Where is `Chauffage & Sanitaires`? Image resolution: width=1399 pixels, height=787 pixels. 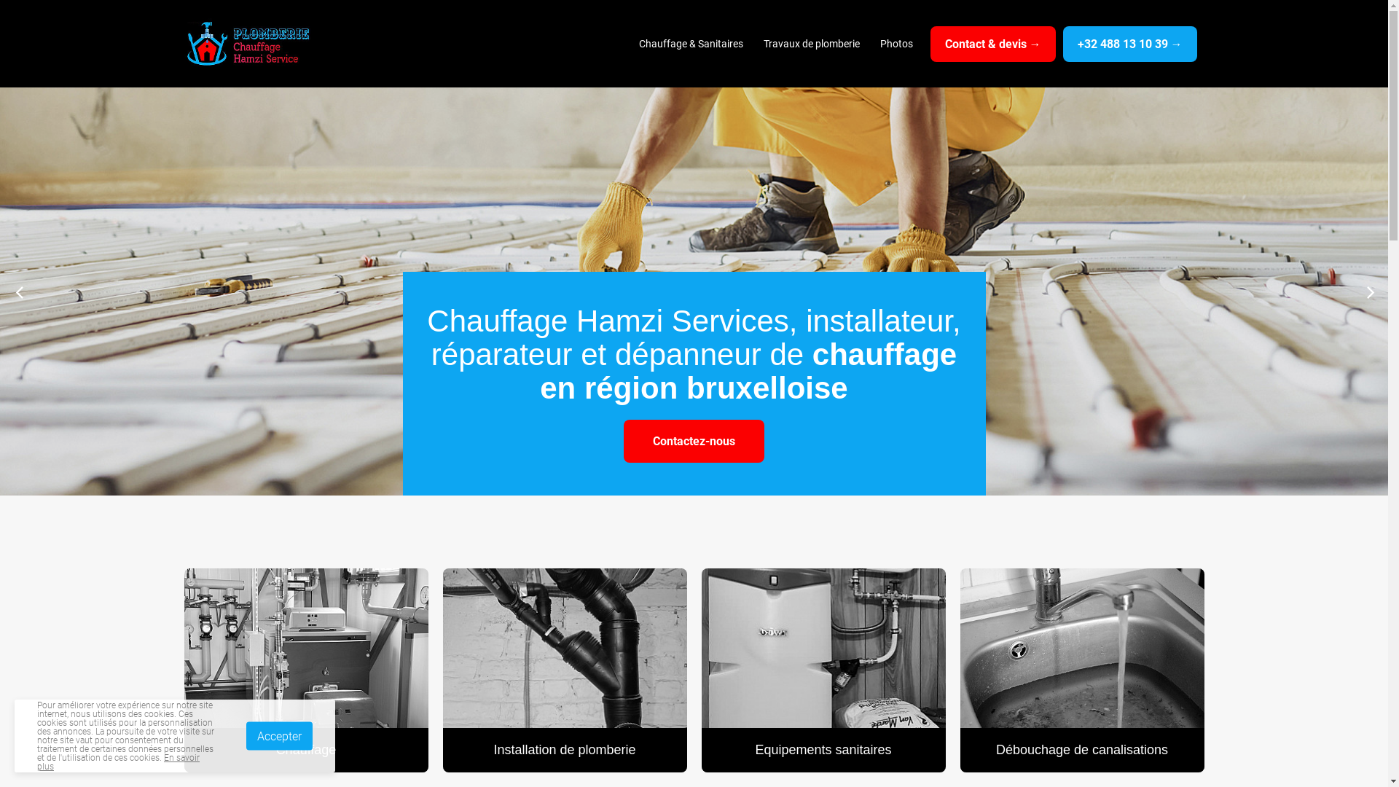
Chauffage & Sanitaires is located at coordinates (691, 44).